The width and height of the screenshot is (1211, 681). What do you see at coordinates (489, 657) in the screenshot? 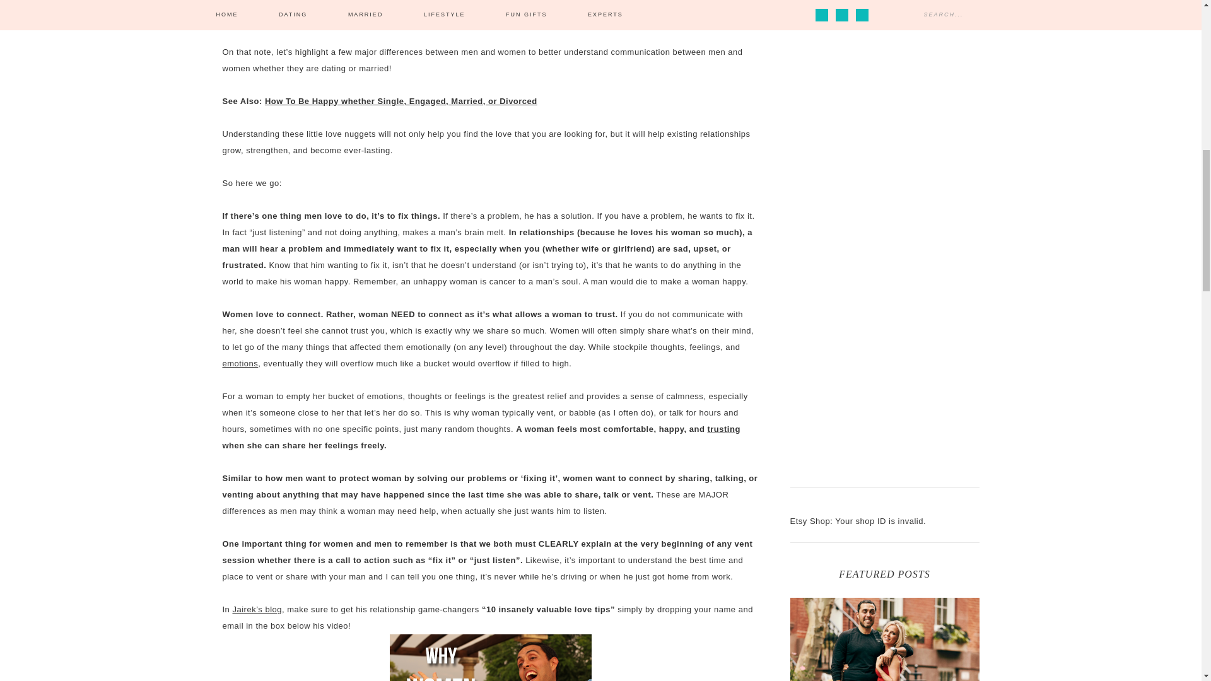
I see `Get More Love` at bounding box center [489, 657].